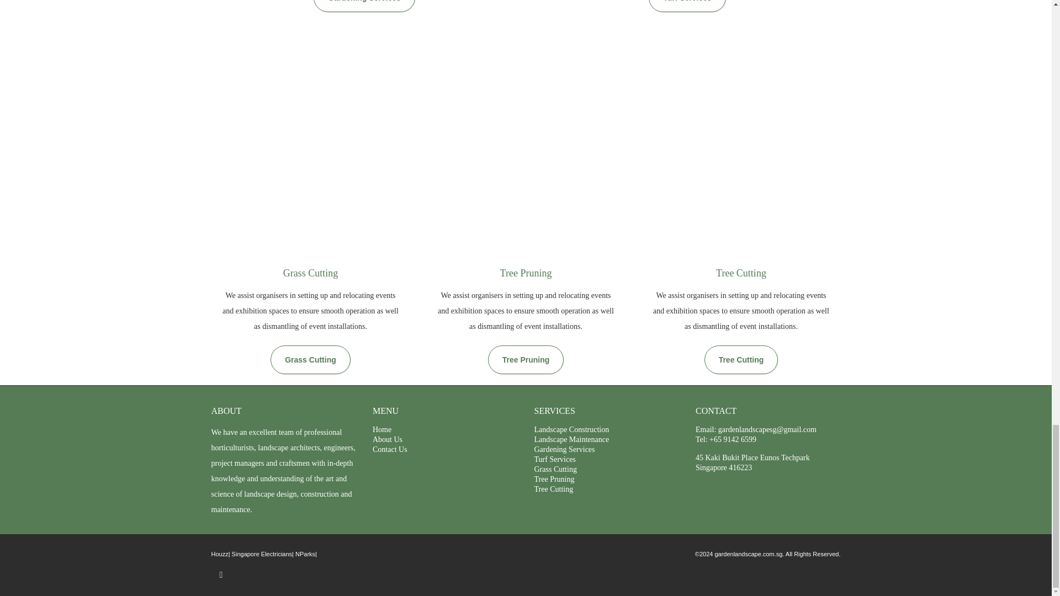  I want to click on About Us, so click(388, 439).